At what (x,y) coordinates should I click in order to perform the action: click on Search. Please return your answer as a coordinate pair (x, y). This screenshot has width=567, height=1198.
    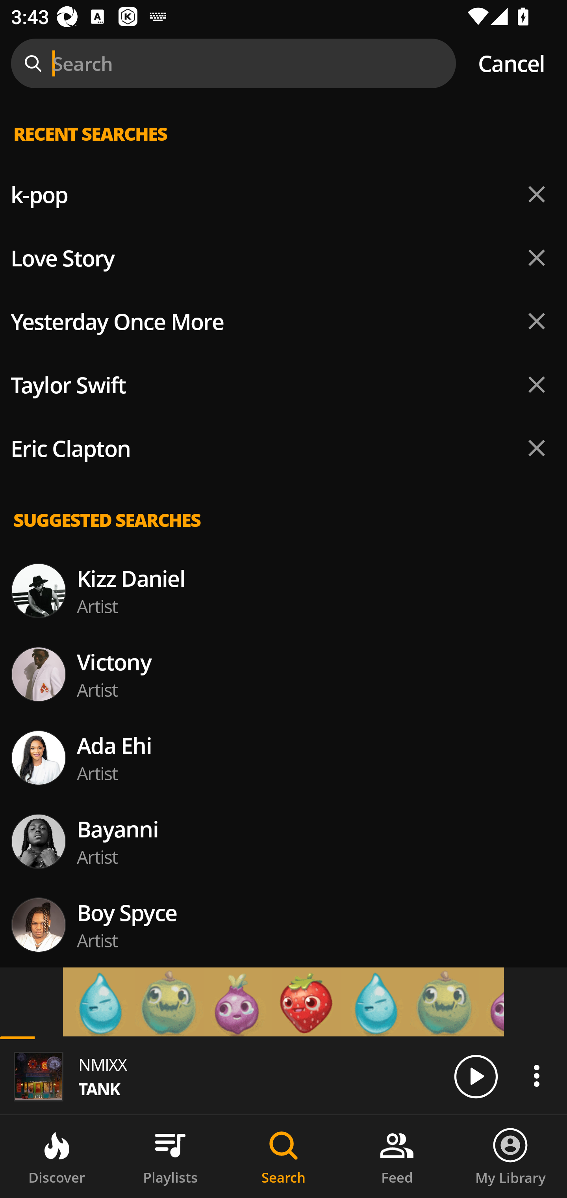
    Looking at the image, I should click on (283, 1157).